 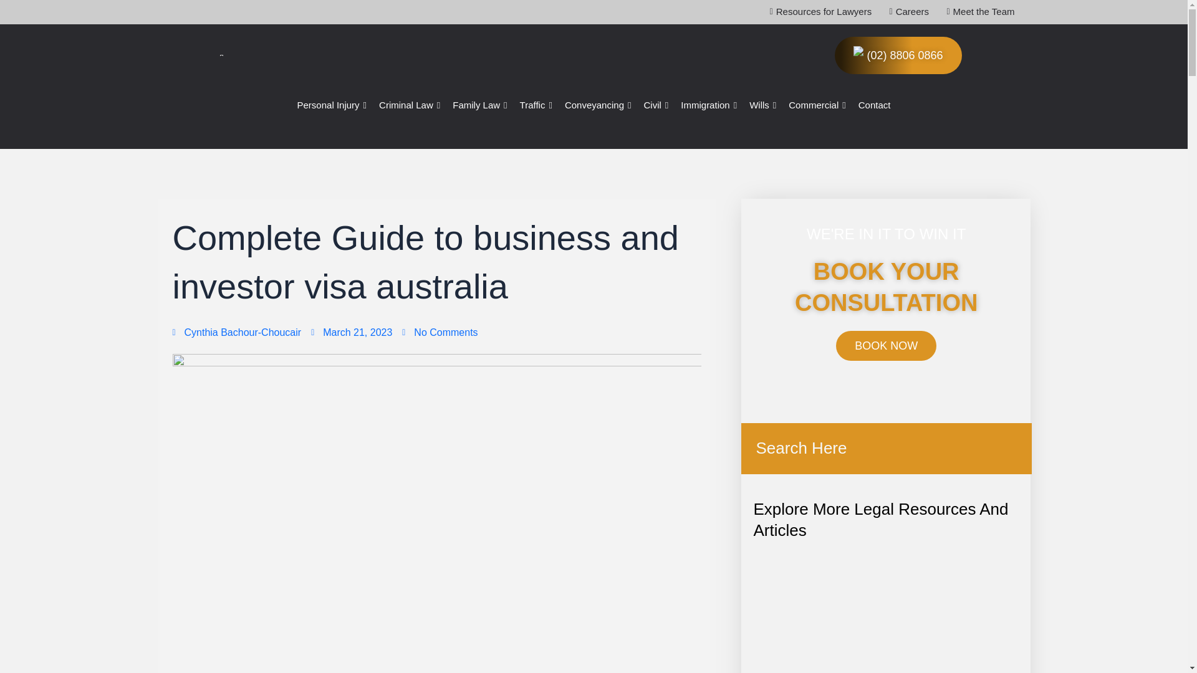 What do you see at coordinates (816, 12) in the screenshot?
I see `Resources for Lawyers` at bounding box center [816, 12].